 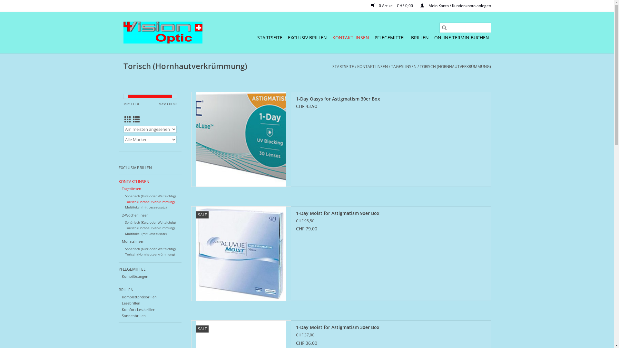 I want to click on EXCLUSIV BRILLEN, so click(x=307, y=37).